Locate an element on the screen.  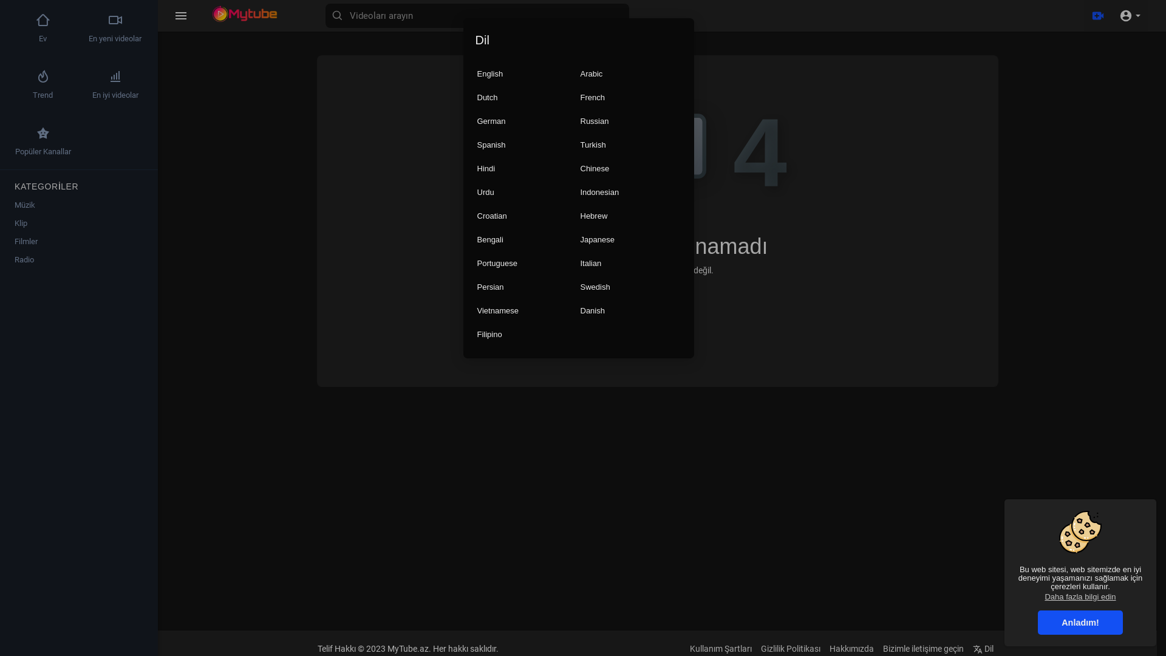
Ev is located at coordinates (657, 315).